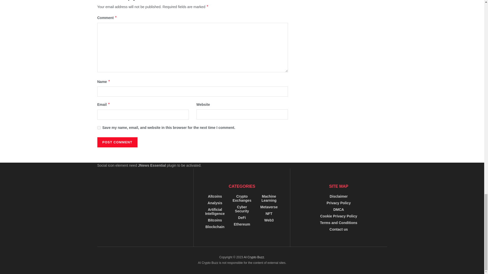 The width and height of the screenshot is (488, 274). What do you see at coordinates (254, 257) in the screenshot?
I see `AI Crypto Buzz` at bounding box center [254, 257].